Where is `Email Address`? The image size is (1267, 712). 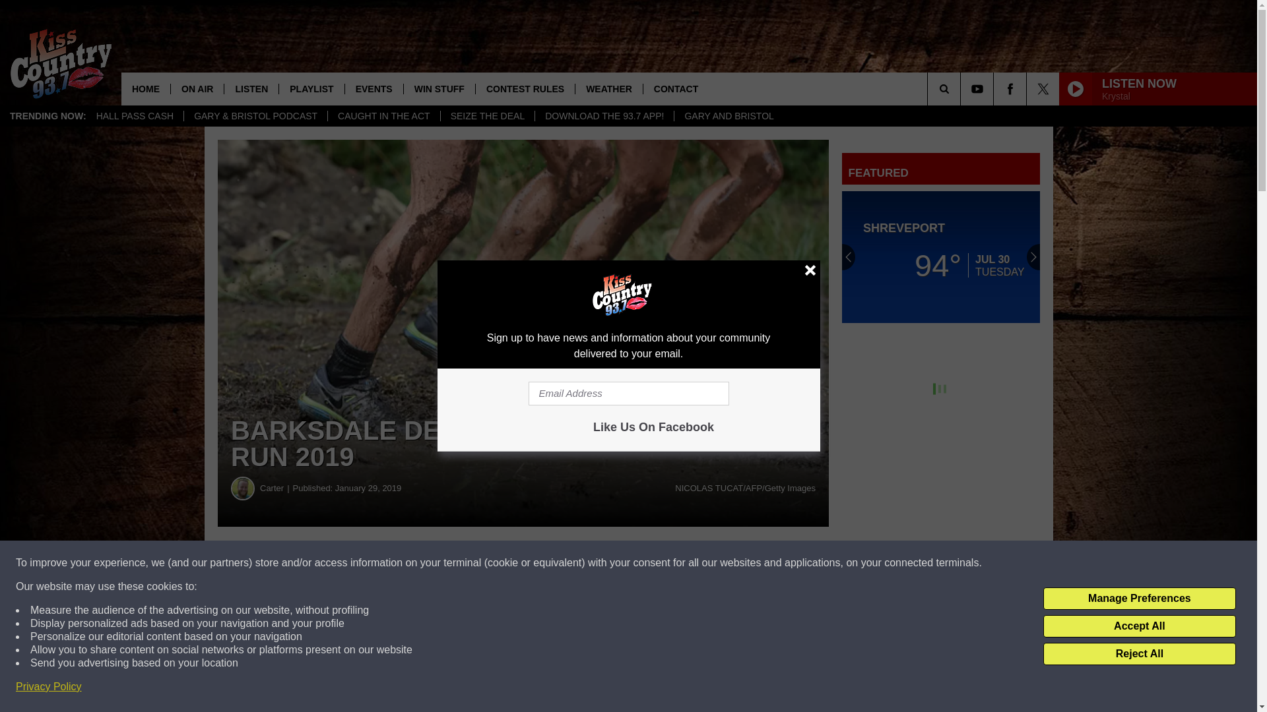 Email Address is located at coordinates (628, 393).